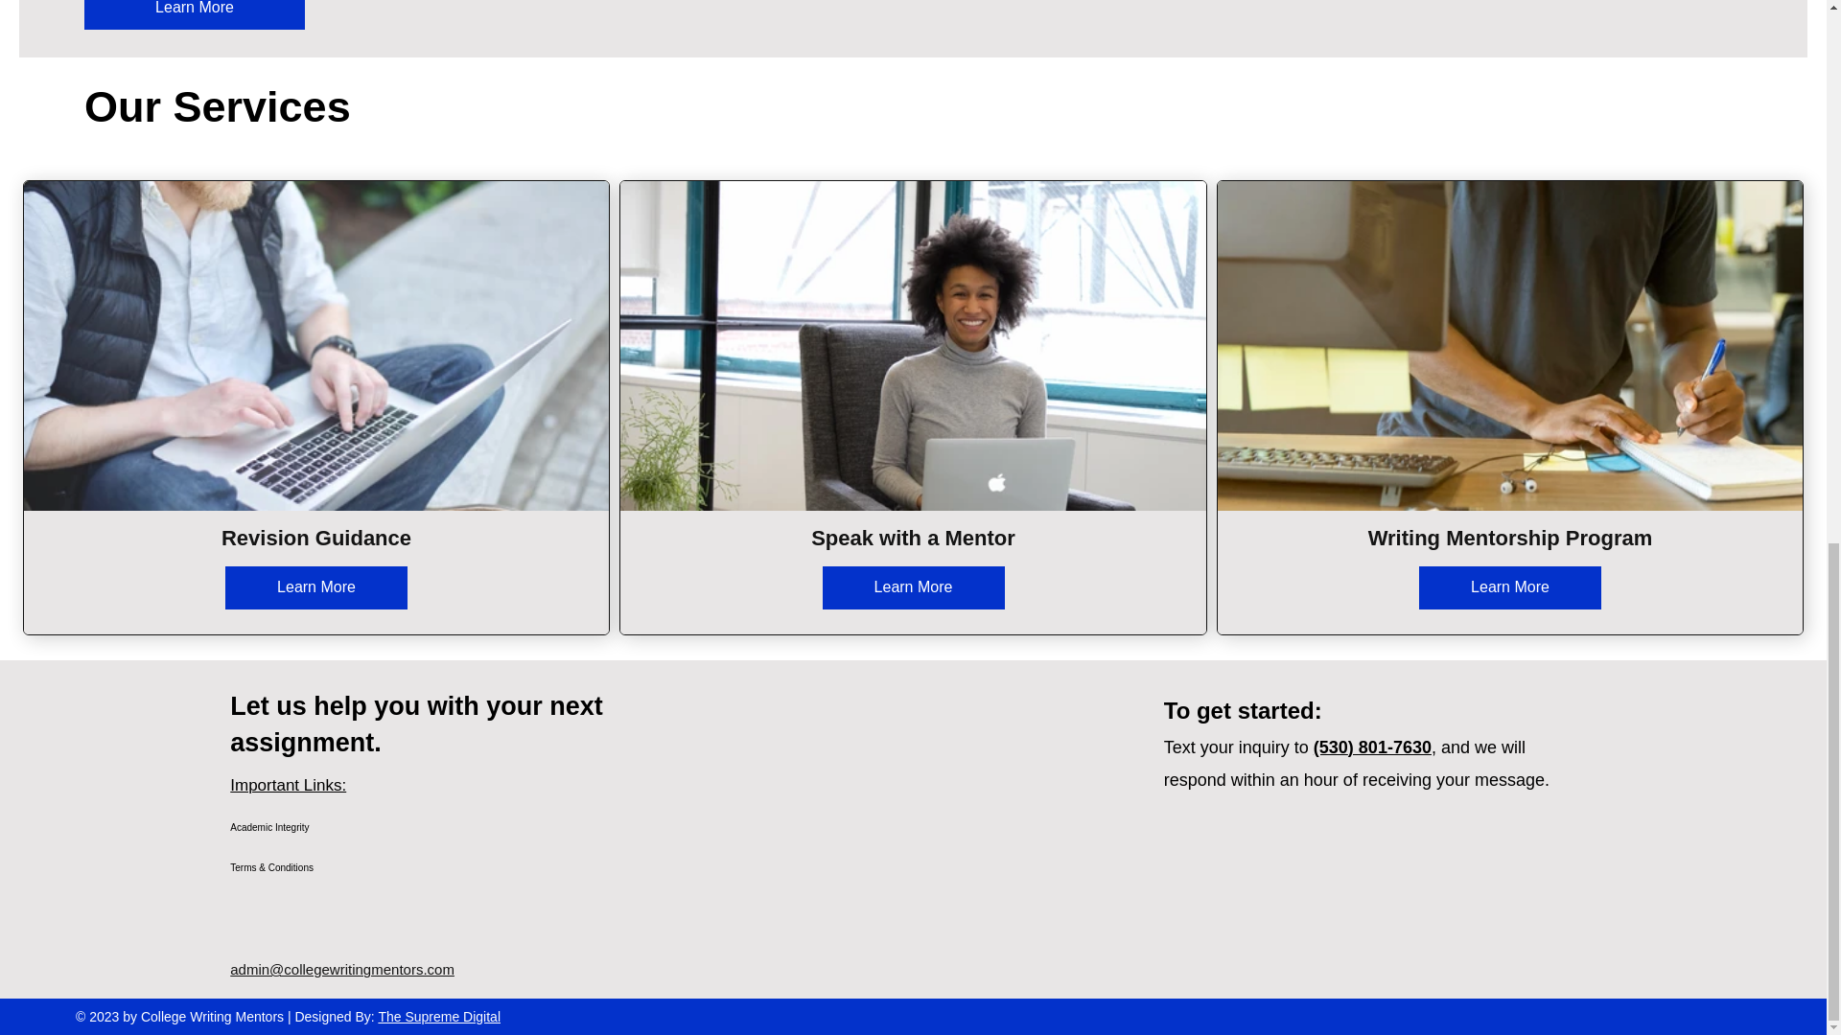  I want to click on Academic Integrity, so click(316, 828).